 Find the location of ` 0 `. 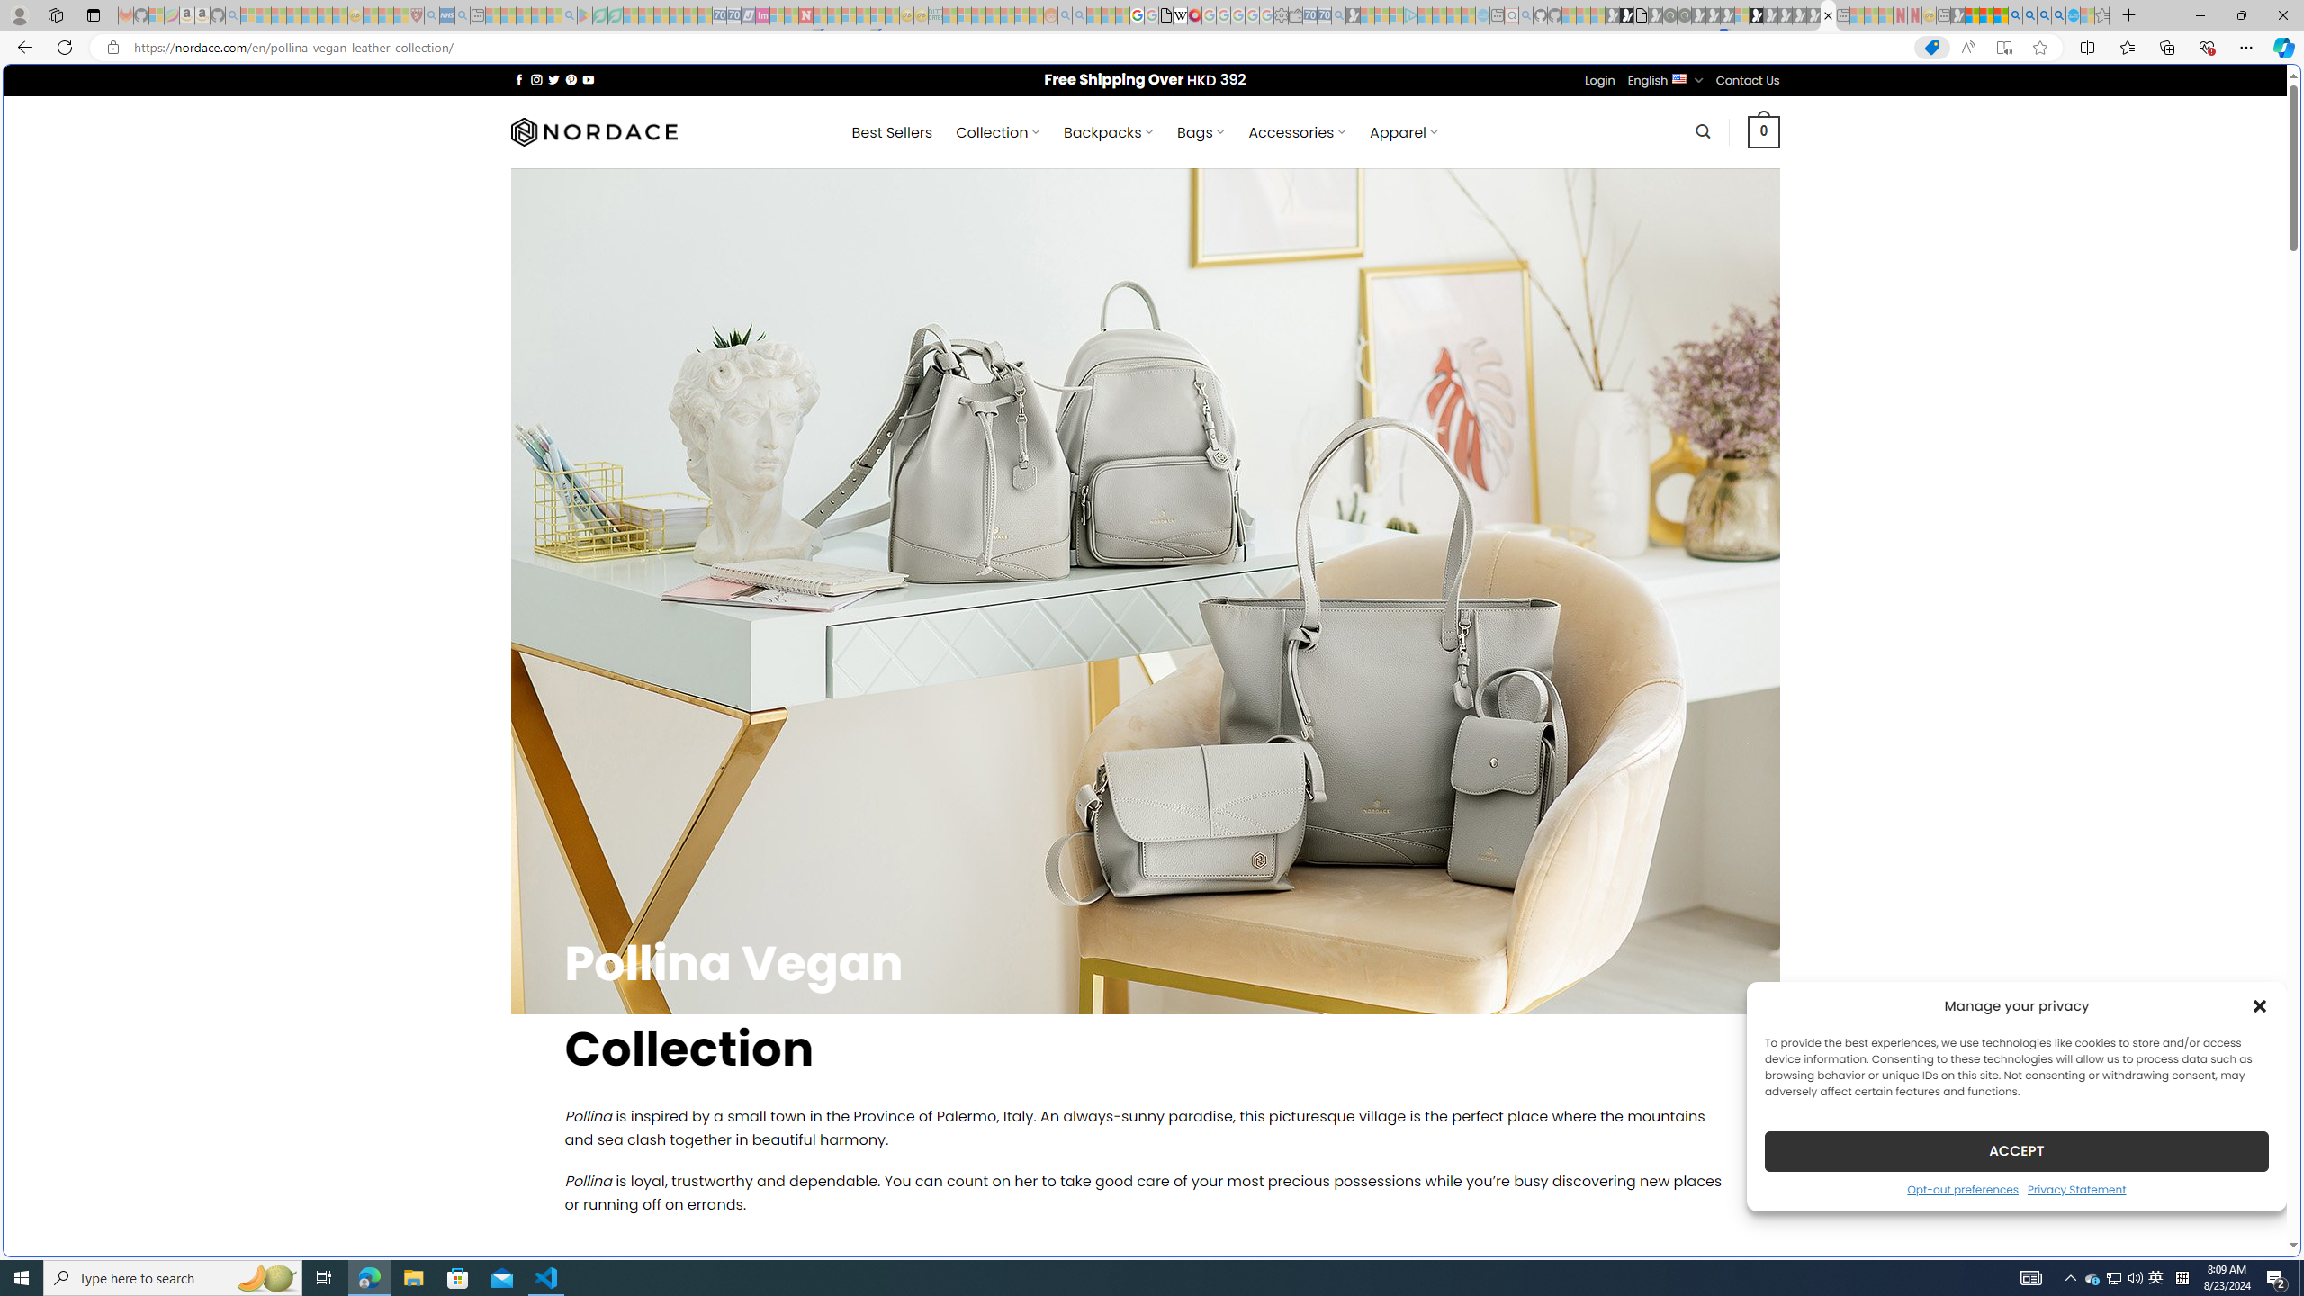

 0  is located at coordinates (1764, 131).